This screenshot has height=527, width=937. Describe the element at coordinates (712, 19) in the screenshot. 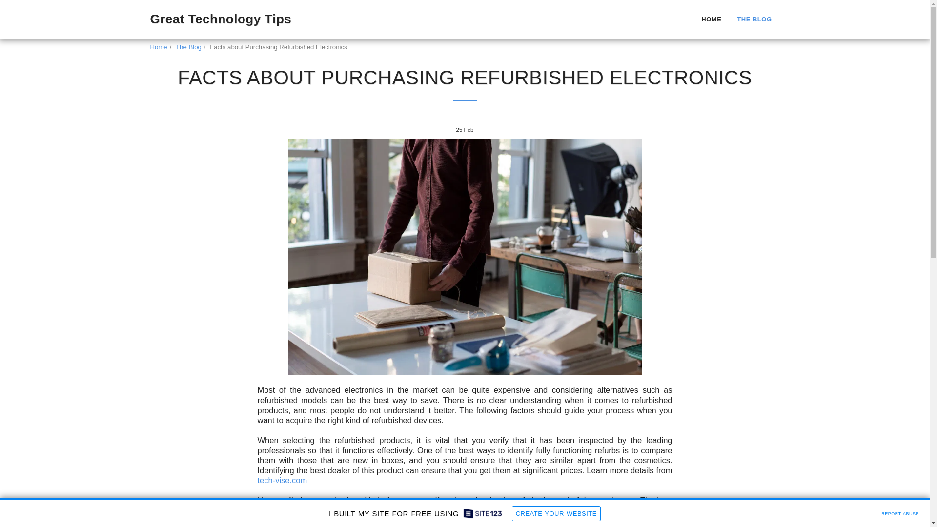

I see `HOME` at that location.